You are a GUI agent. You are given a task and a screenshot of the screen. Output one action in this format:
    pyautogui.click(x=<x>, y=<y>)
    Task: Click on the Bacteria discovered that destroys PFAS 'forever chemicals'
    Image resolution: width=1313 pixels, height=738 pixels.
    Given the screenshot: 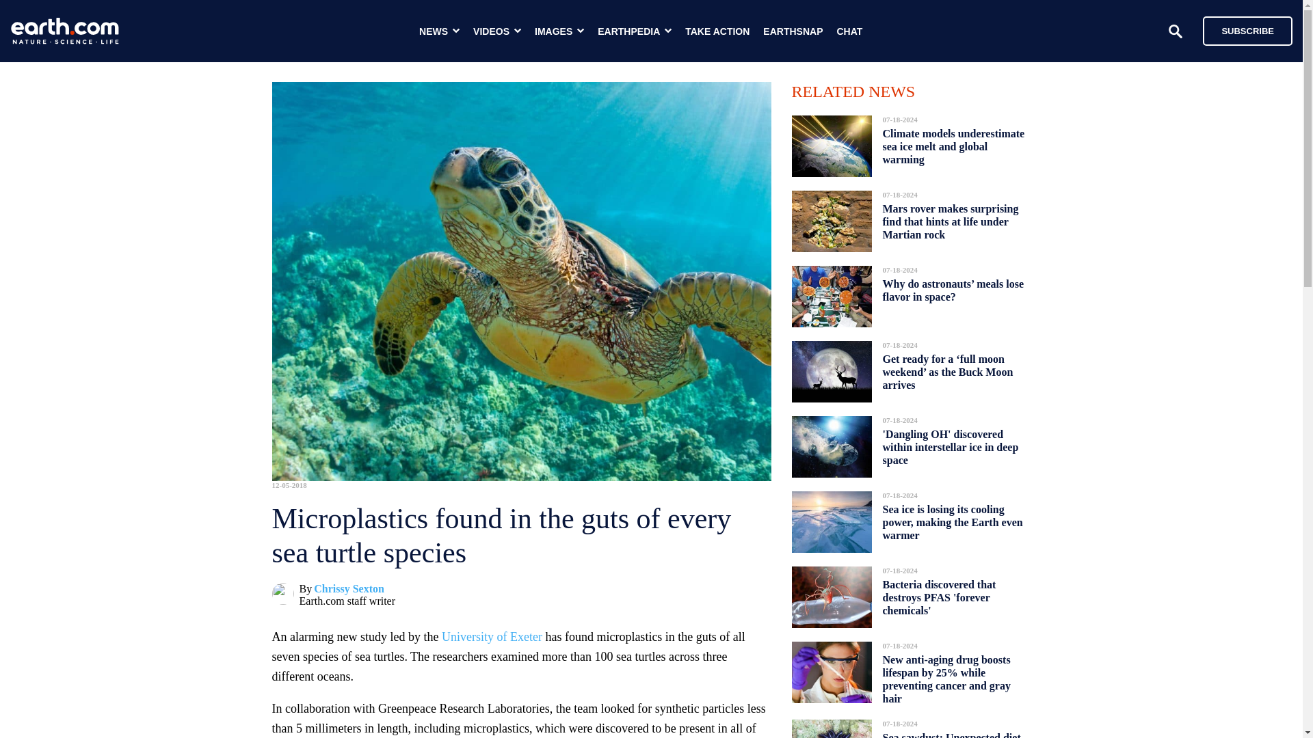 What is the action you would take?
    pyautogui.click(x=938, y=597)
    